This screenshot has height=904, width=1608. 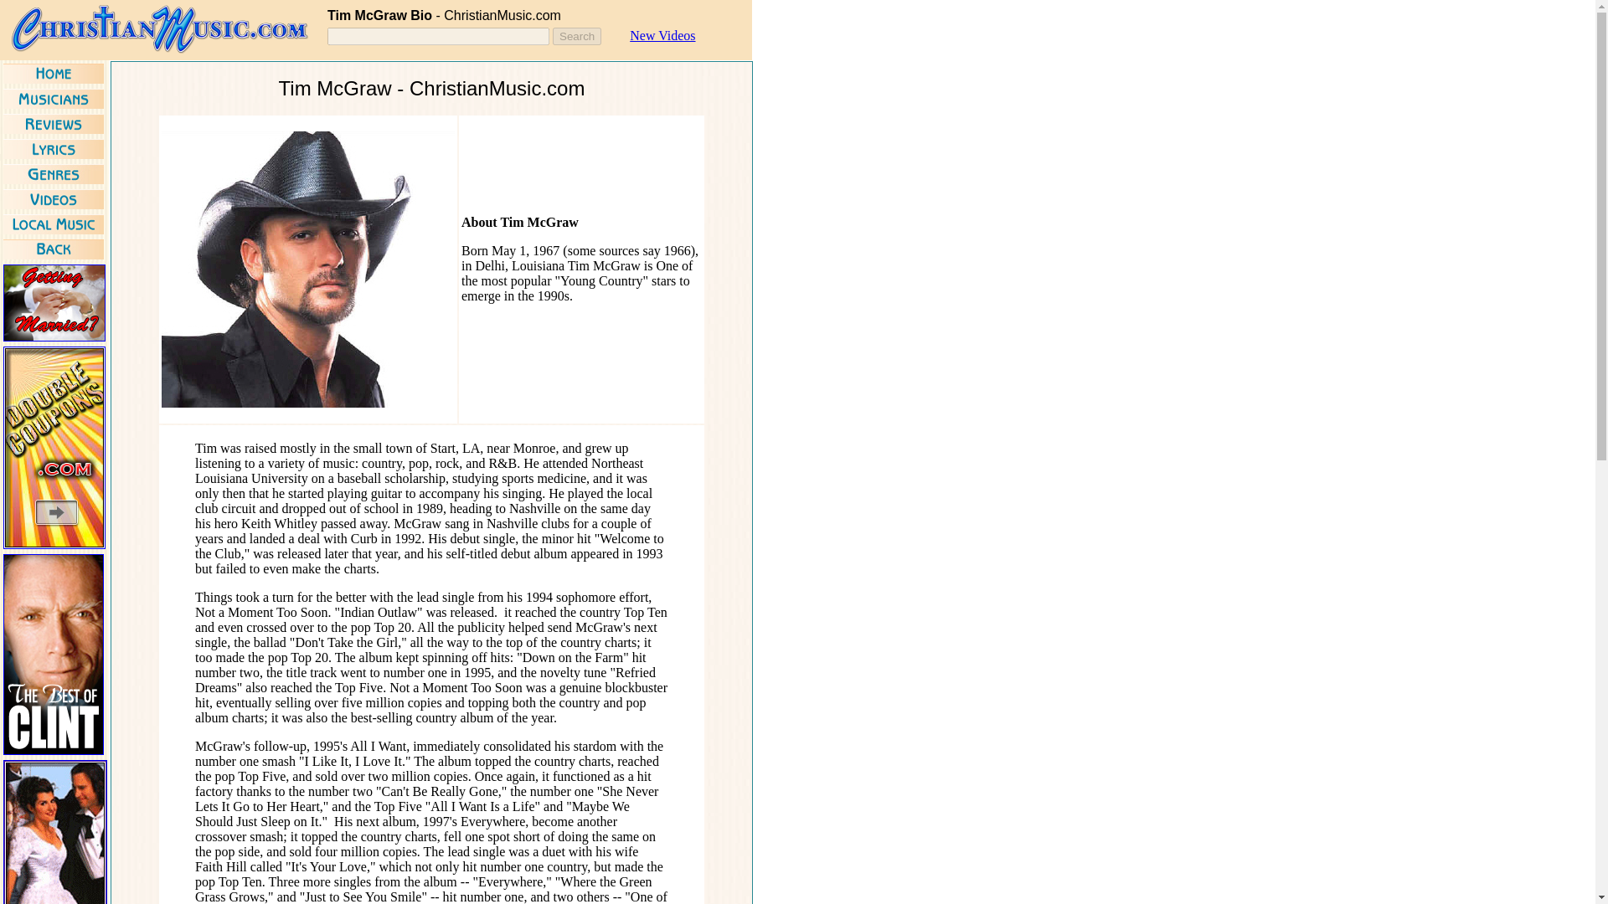 I want to click on New Videos, so click(x=662, y=35).